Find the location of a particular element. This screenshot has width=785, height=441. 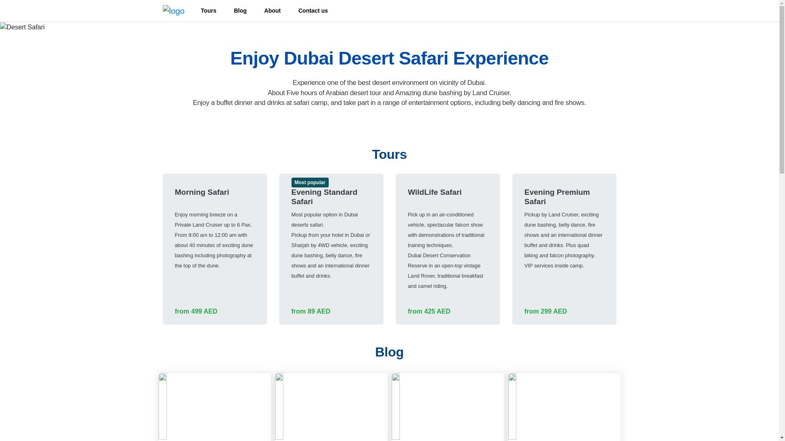

Blog is located at coordinates (245, 11).